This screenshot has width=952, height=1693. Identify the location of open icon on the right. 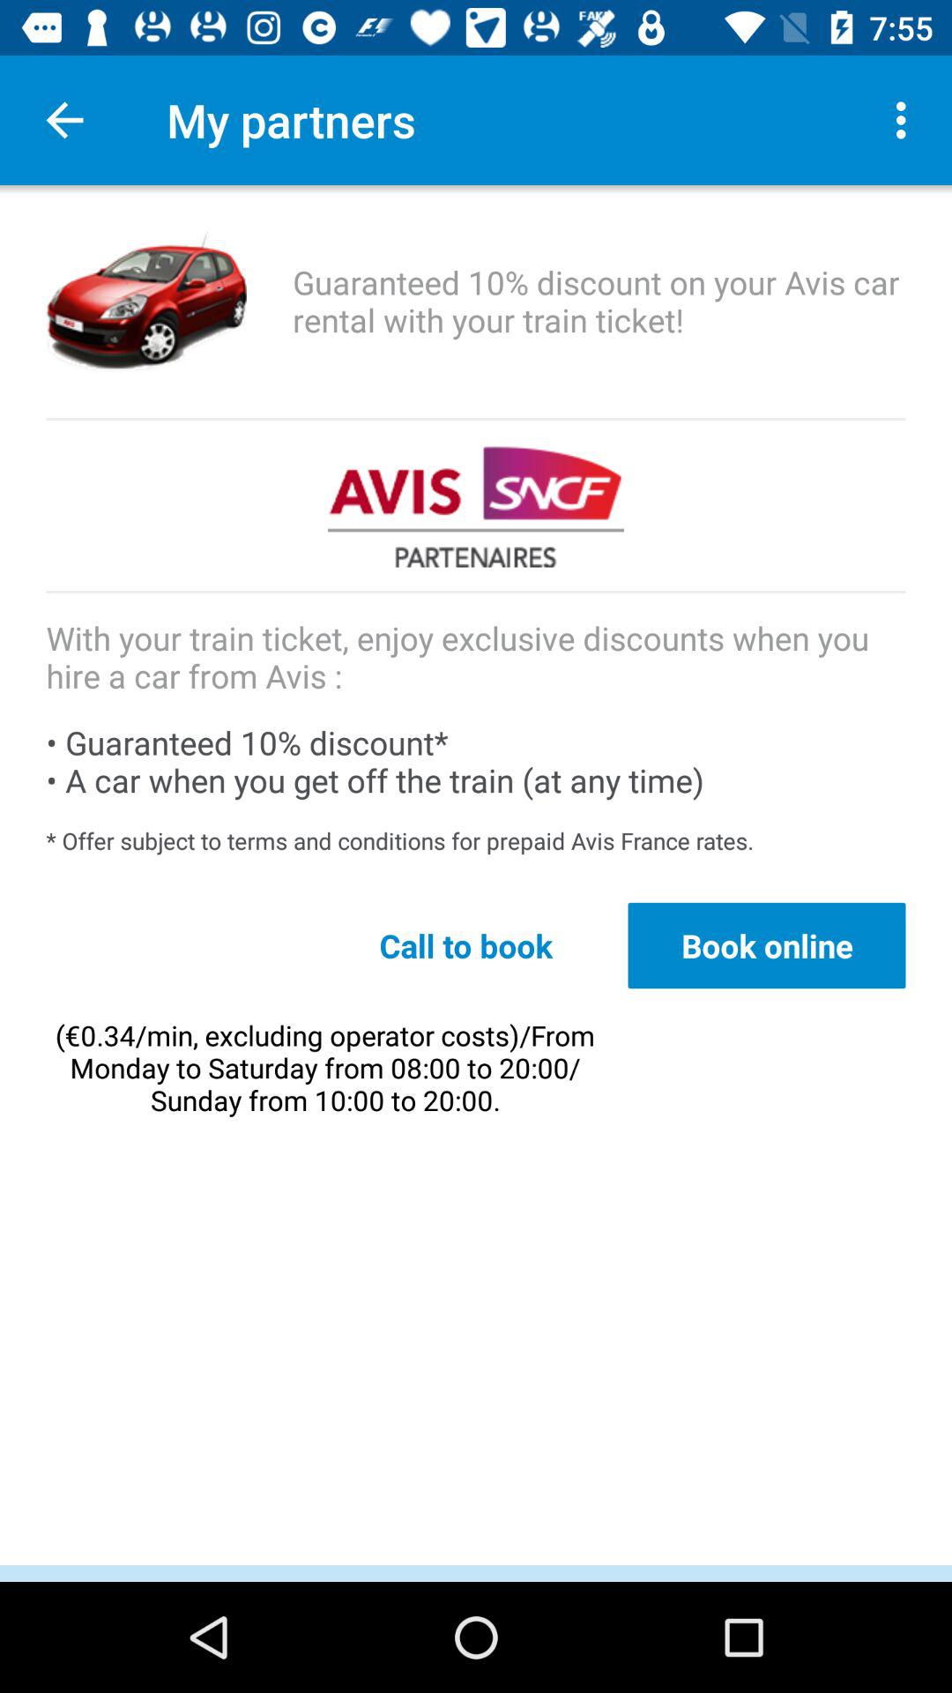
(767, 945).